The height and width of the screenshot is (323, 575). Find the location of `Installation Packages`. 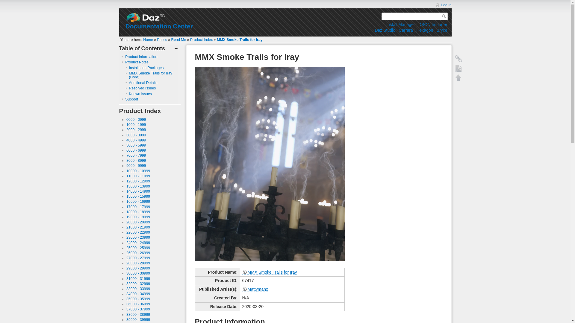

Installation Packages is located at coordinates (146, 68).